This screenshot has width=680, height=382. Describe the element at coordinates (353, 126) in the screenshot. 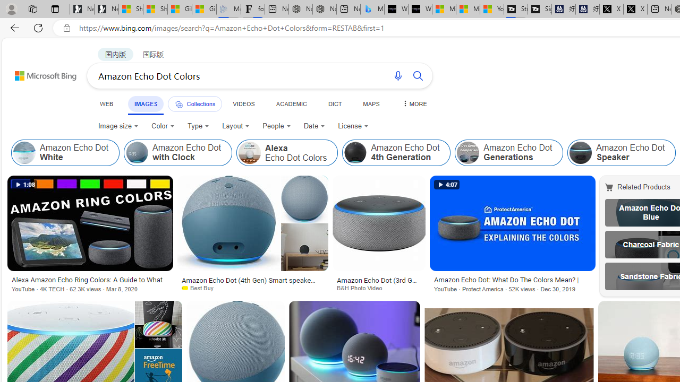

I see `License` at that location.